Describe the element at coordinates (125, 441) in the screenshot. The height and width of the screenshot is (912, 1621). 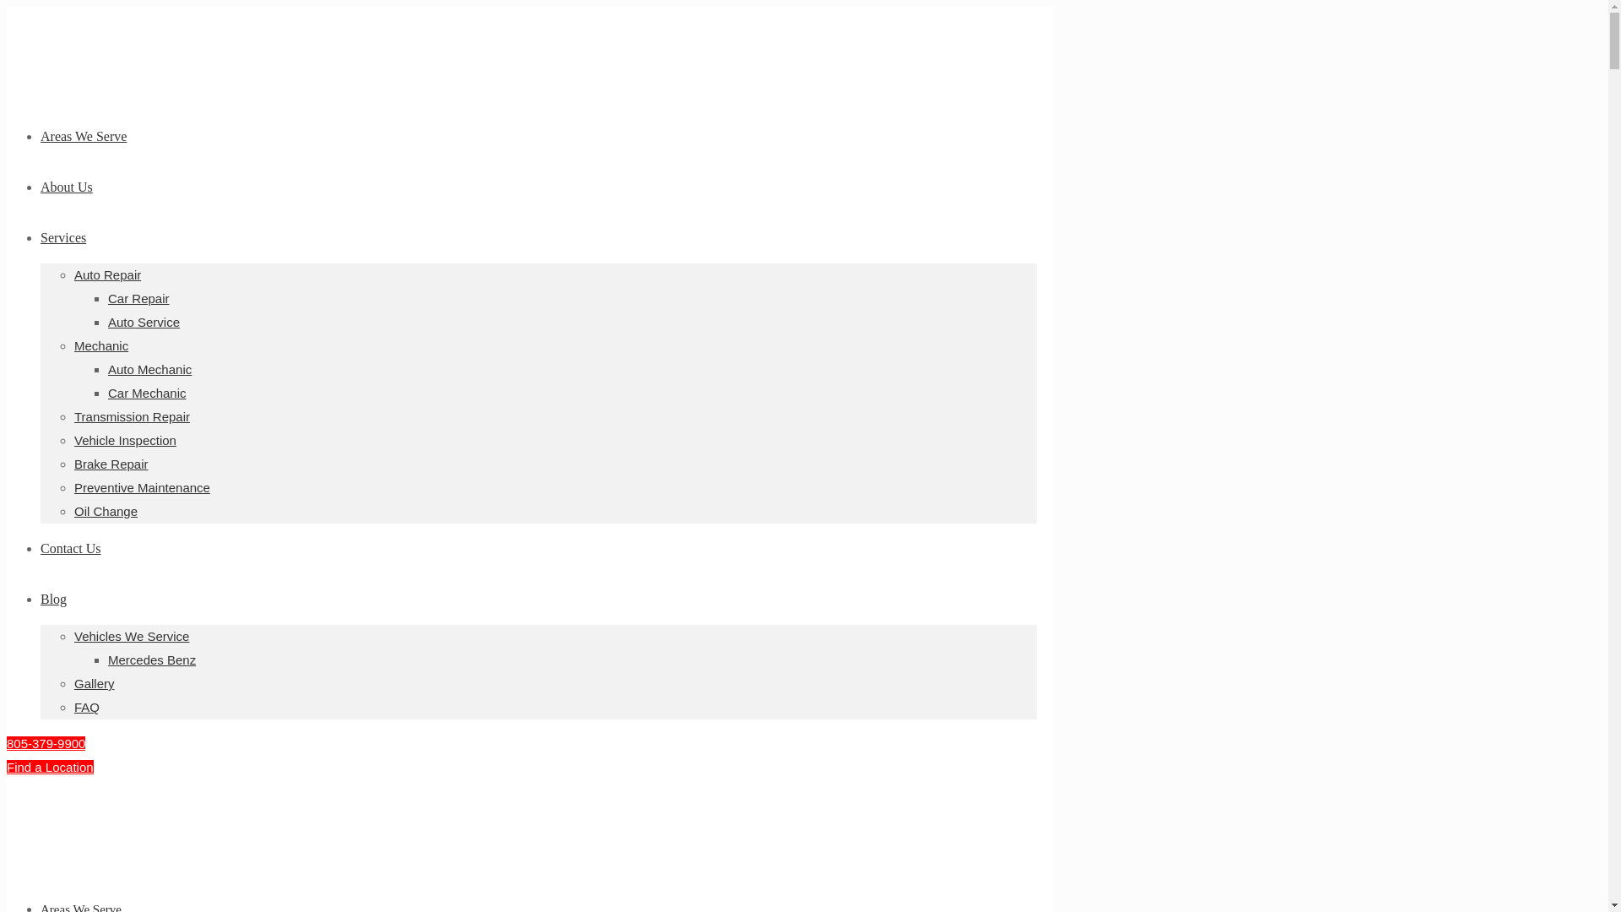
I see `Vehicle Inspection` at that location.